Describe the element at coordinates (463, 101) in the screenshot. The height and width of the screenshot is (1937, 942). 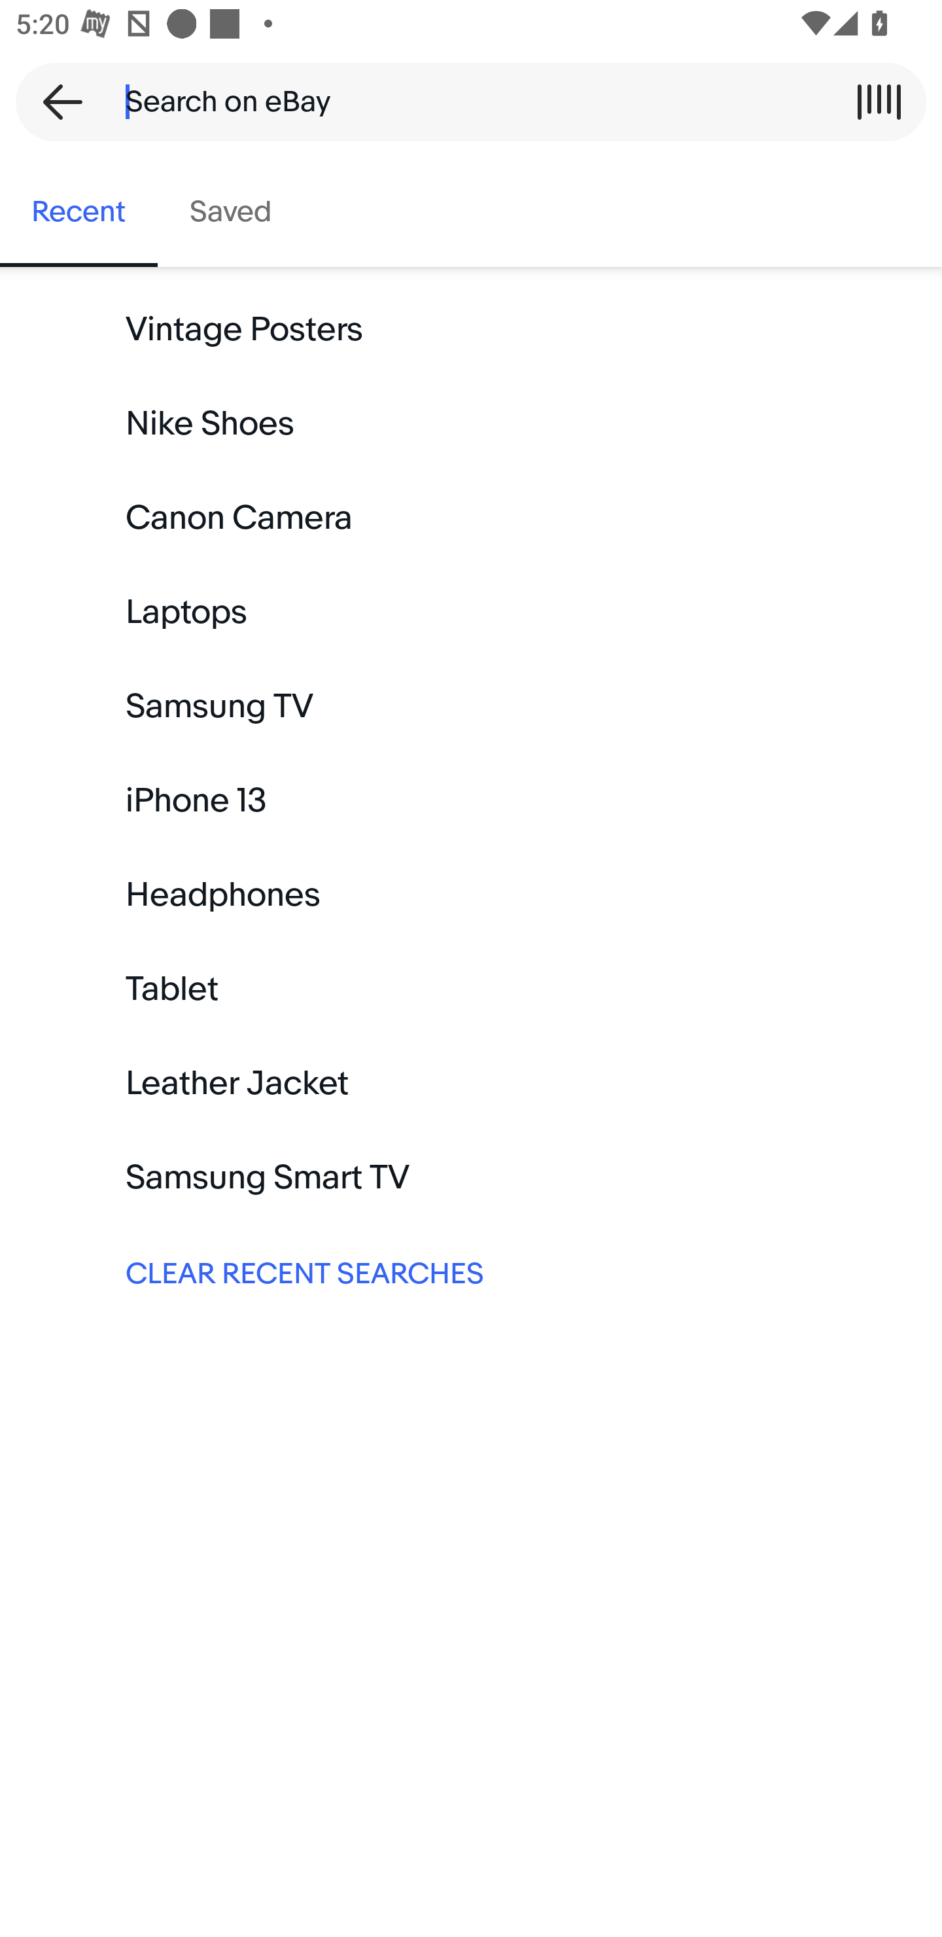
I see `Search on eBay` at that location.